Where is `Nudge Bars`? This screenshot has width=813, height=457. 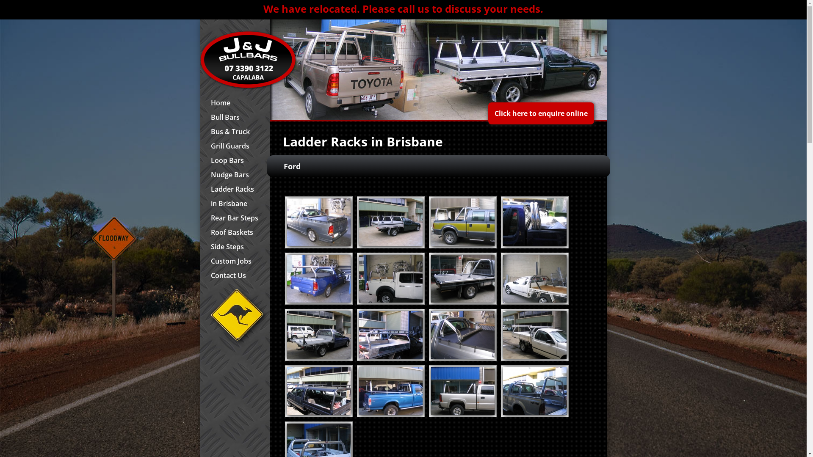
Nudge Bars is located at coordinates (235, 175).